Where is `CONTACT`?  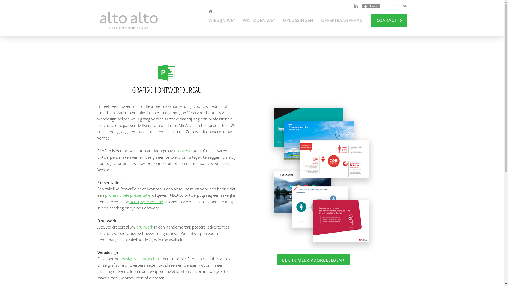
CONTACT is located at coordinates (388, 20).